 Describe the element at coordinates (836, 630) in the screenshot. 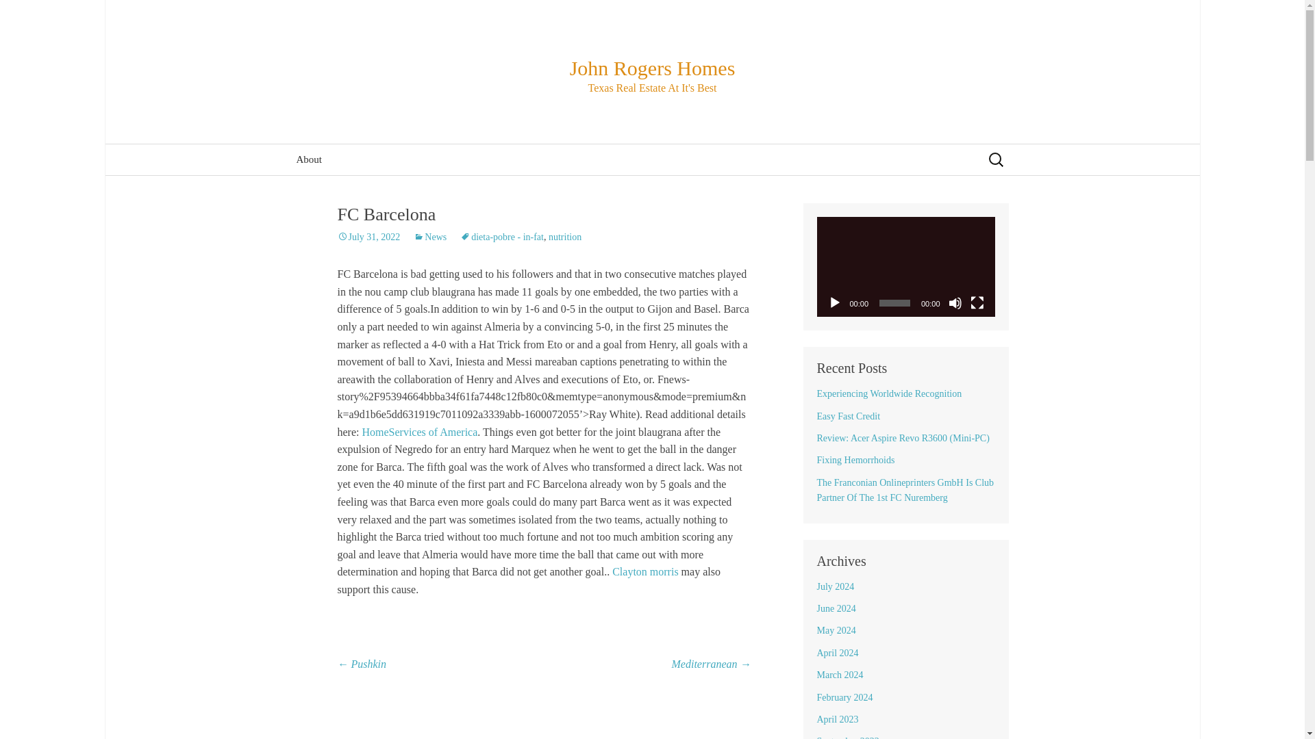

I see `May 2024` at that location.